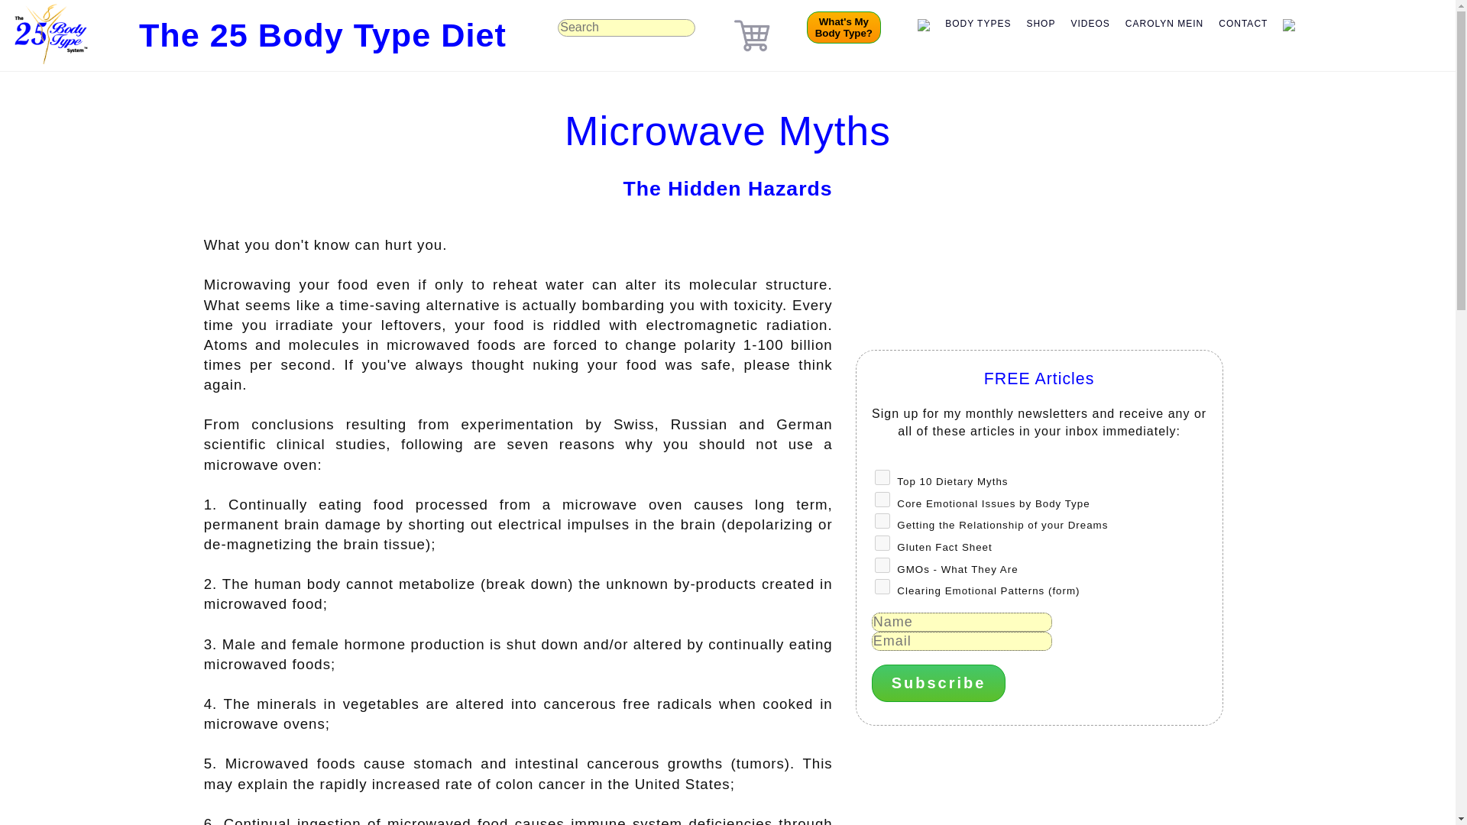 This screenshot has height=825, width=1467. Describe the element at coordinates (882, 587) in the screenshot. I see `yes` at that location.